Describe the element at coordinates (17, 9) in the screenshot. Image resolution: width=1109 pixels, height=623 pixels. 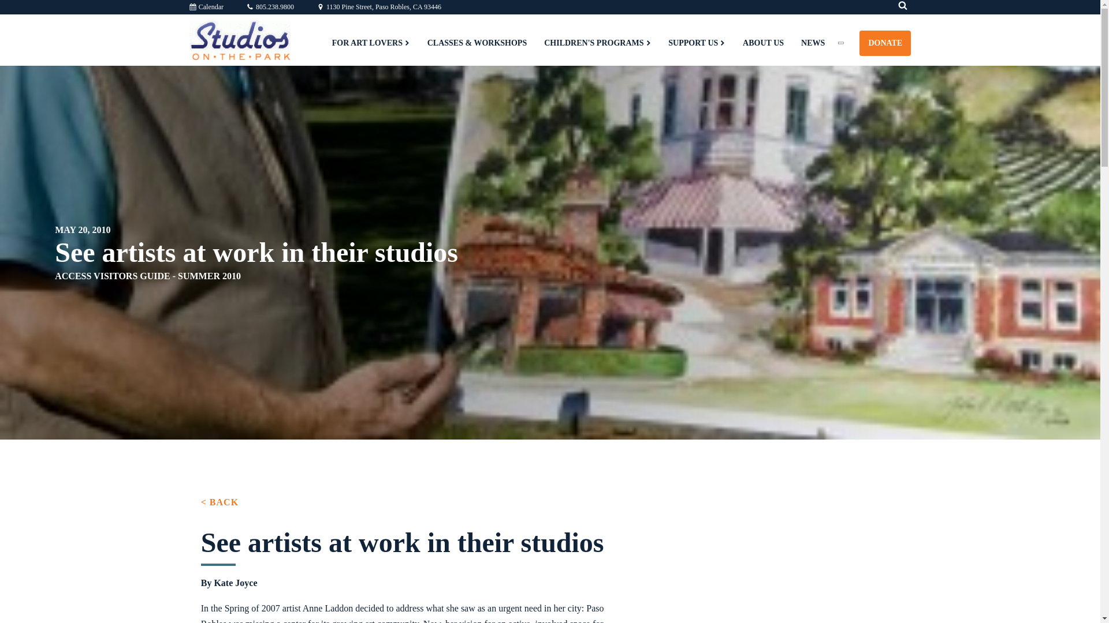
I see `Search` at that location.